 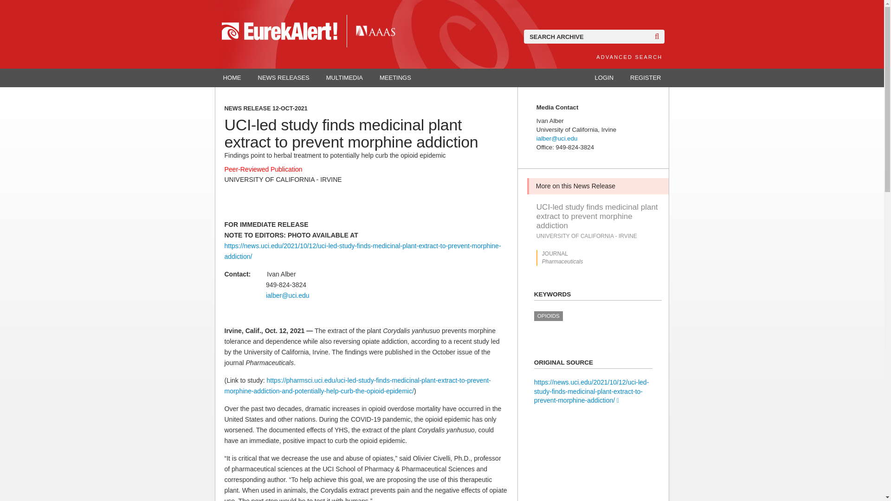 I want to click on NEWS RELEASES, so click(x=284, y=78).